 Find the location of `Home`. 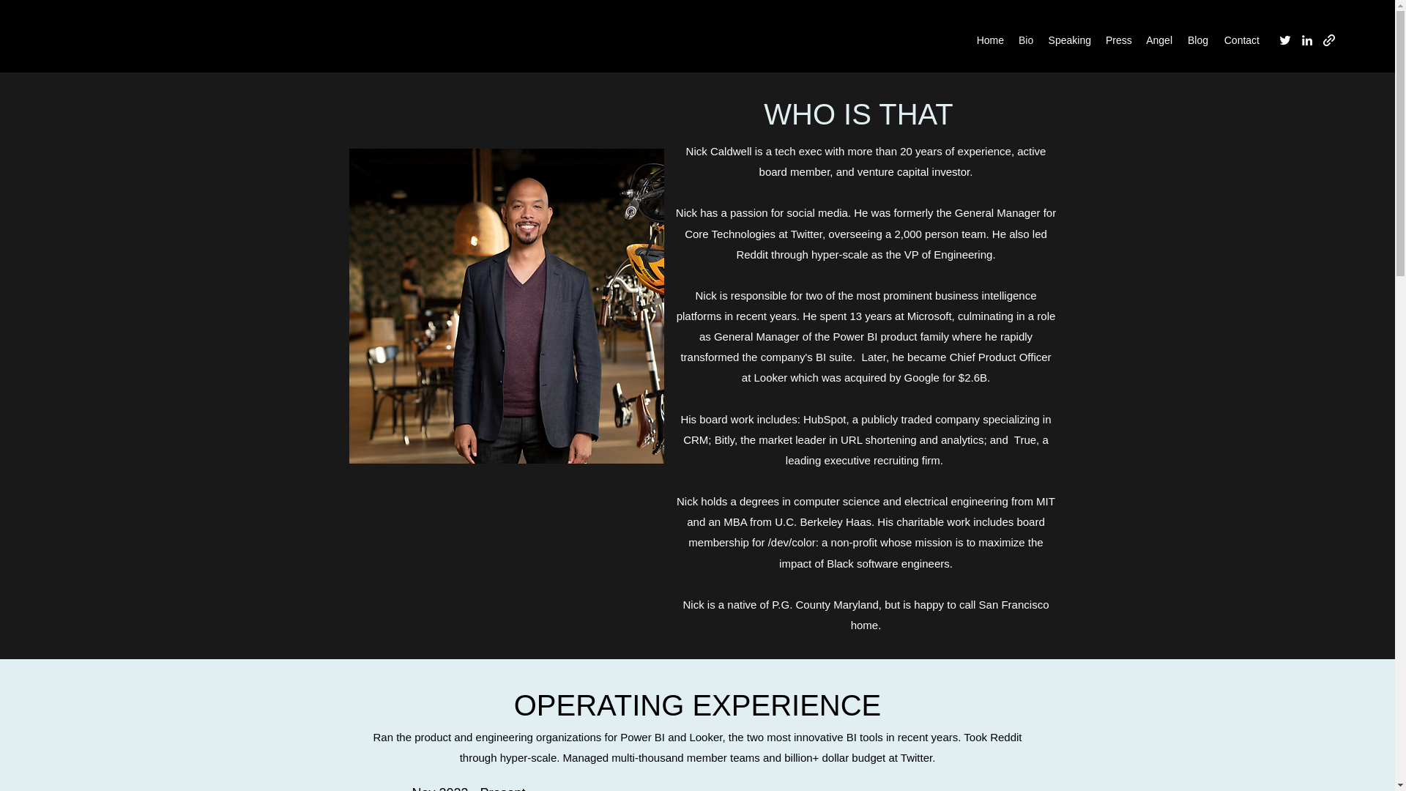

Home is located at coordinates (989, 40).